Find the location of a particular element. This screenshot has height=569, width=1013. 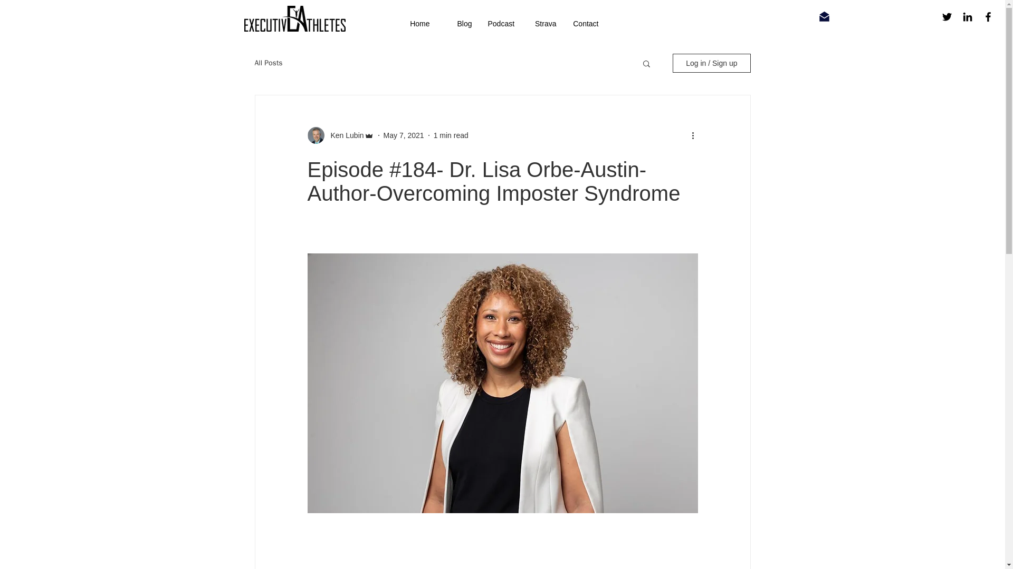

Ken Lubin is located at coordinates (344, 135).